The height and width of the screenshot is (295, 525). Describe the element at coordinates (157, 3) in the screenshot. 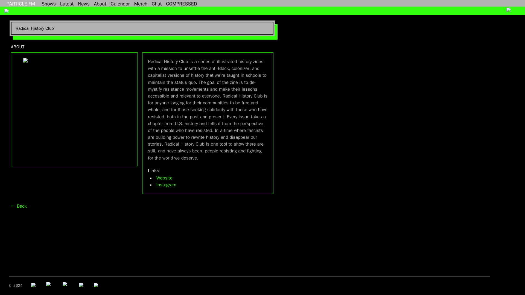

I see `Chat` at that location.